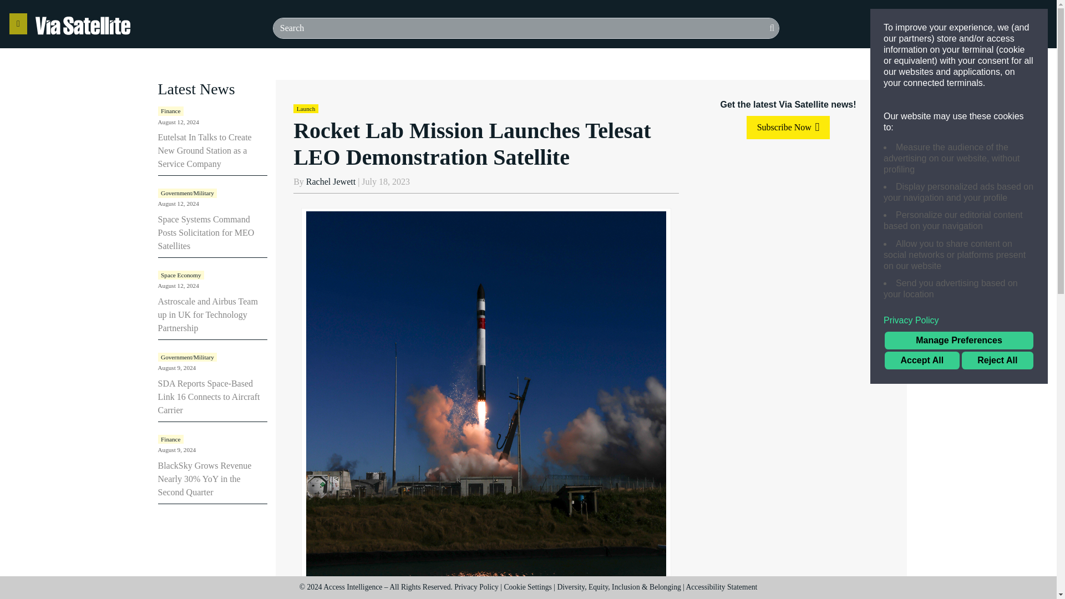  I want to click on SDA Reports Space-Based Link 16 Connects to Aircraft Carrier, so click(209, 397).